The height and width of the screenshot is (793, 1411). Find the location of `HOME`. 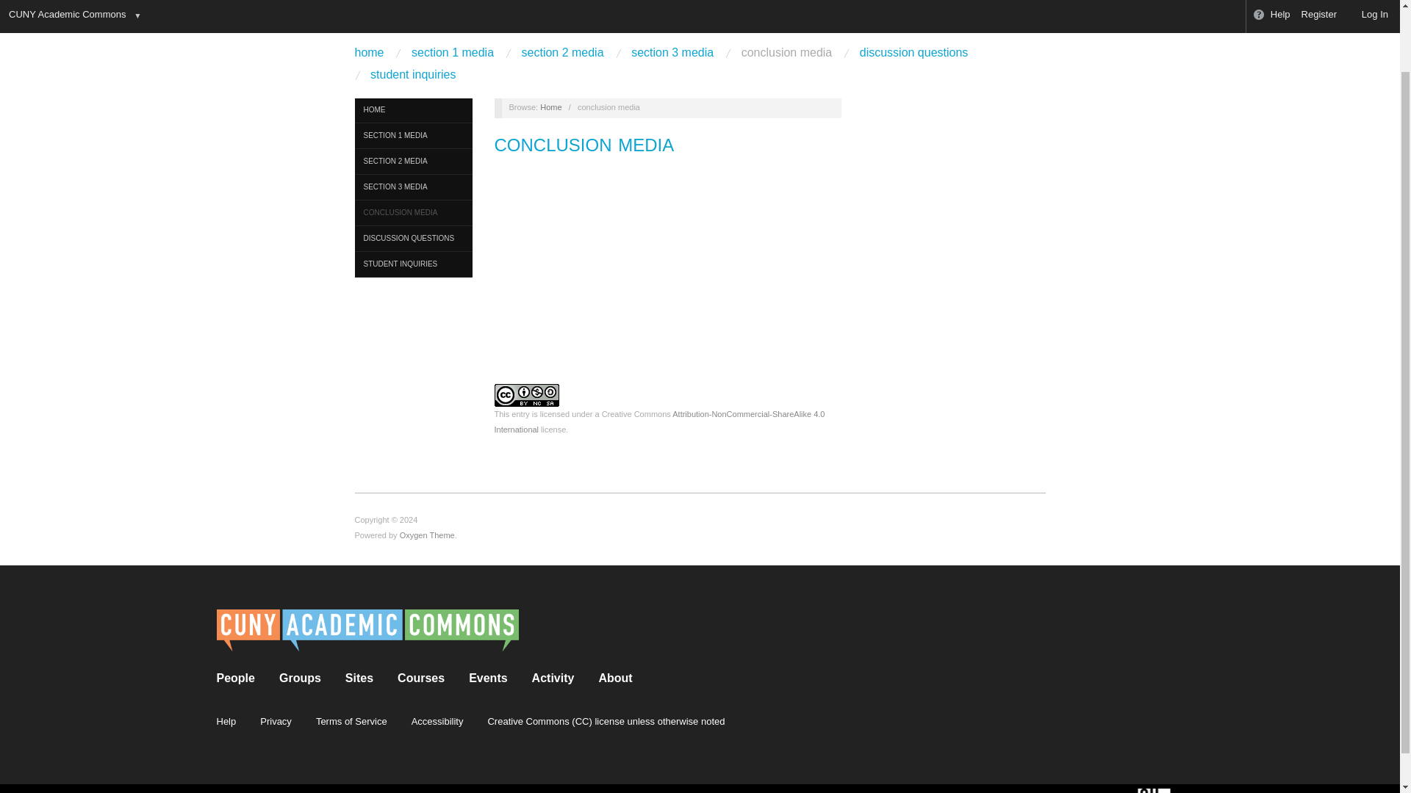

HOME is located at coordinates (412, 110).